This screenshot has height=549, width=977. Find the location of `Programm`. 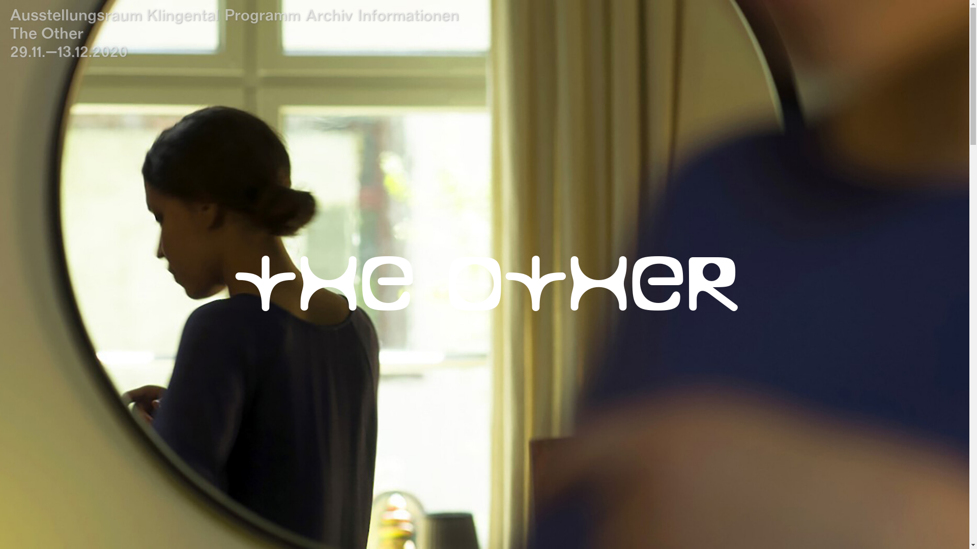

Programm is located at coordinates (263, 14).